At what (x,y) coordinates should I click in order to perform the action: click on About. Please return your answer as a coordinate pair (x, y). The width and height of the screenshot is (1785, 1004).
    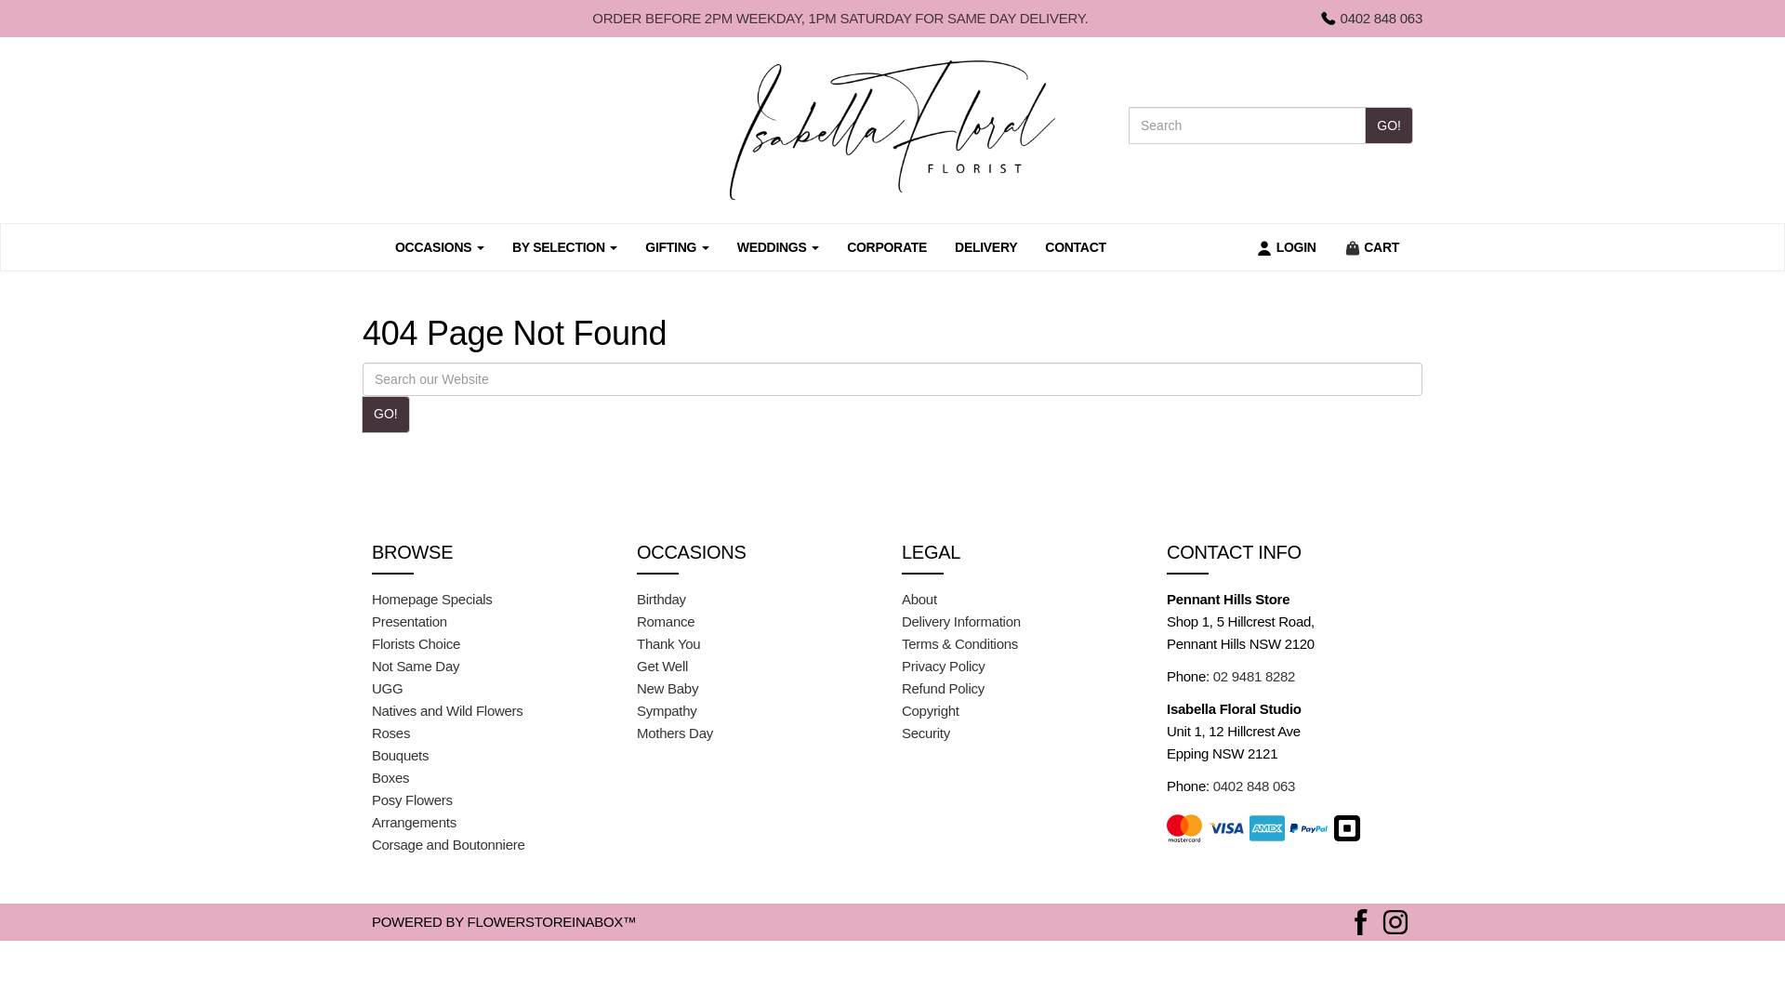
    Looking at the image, I should click on (919, 599).